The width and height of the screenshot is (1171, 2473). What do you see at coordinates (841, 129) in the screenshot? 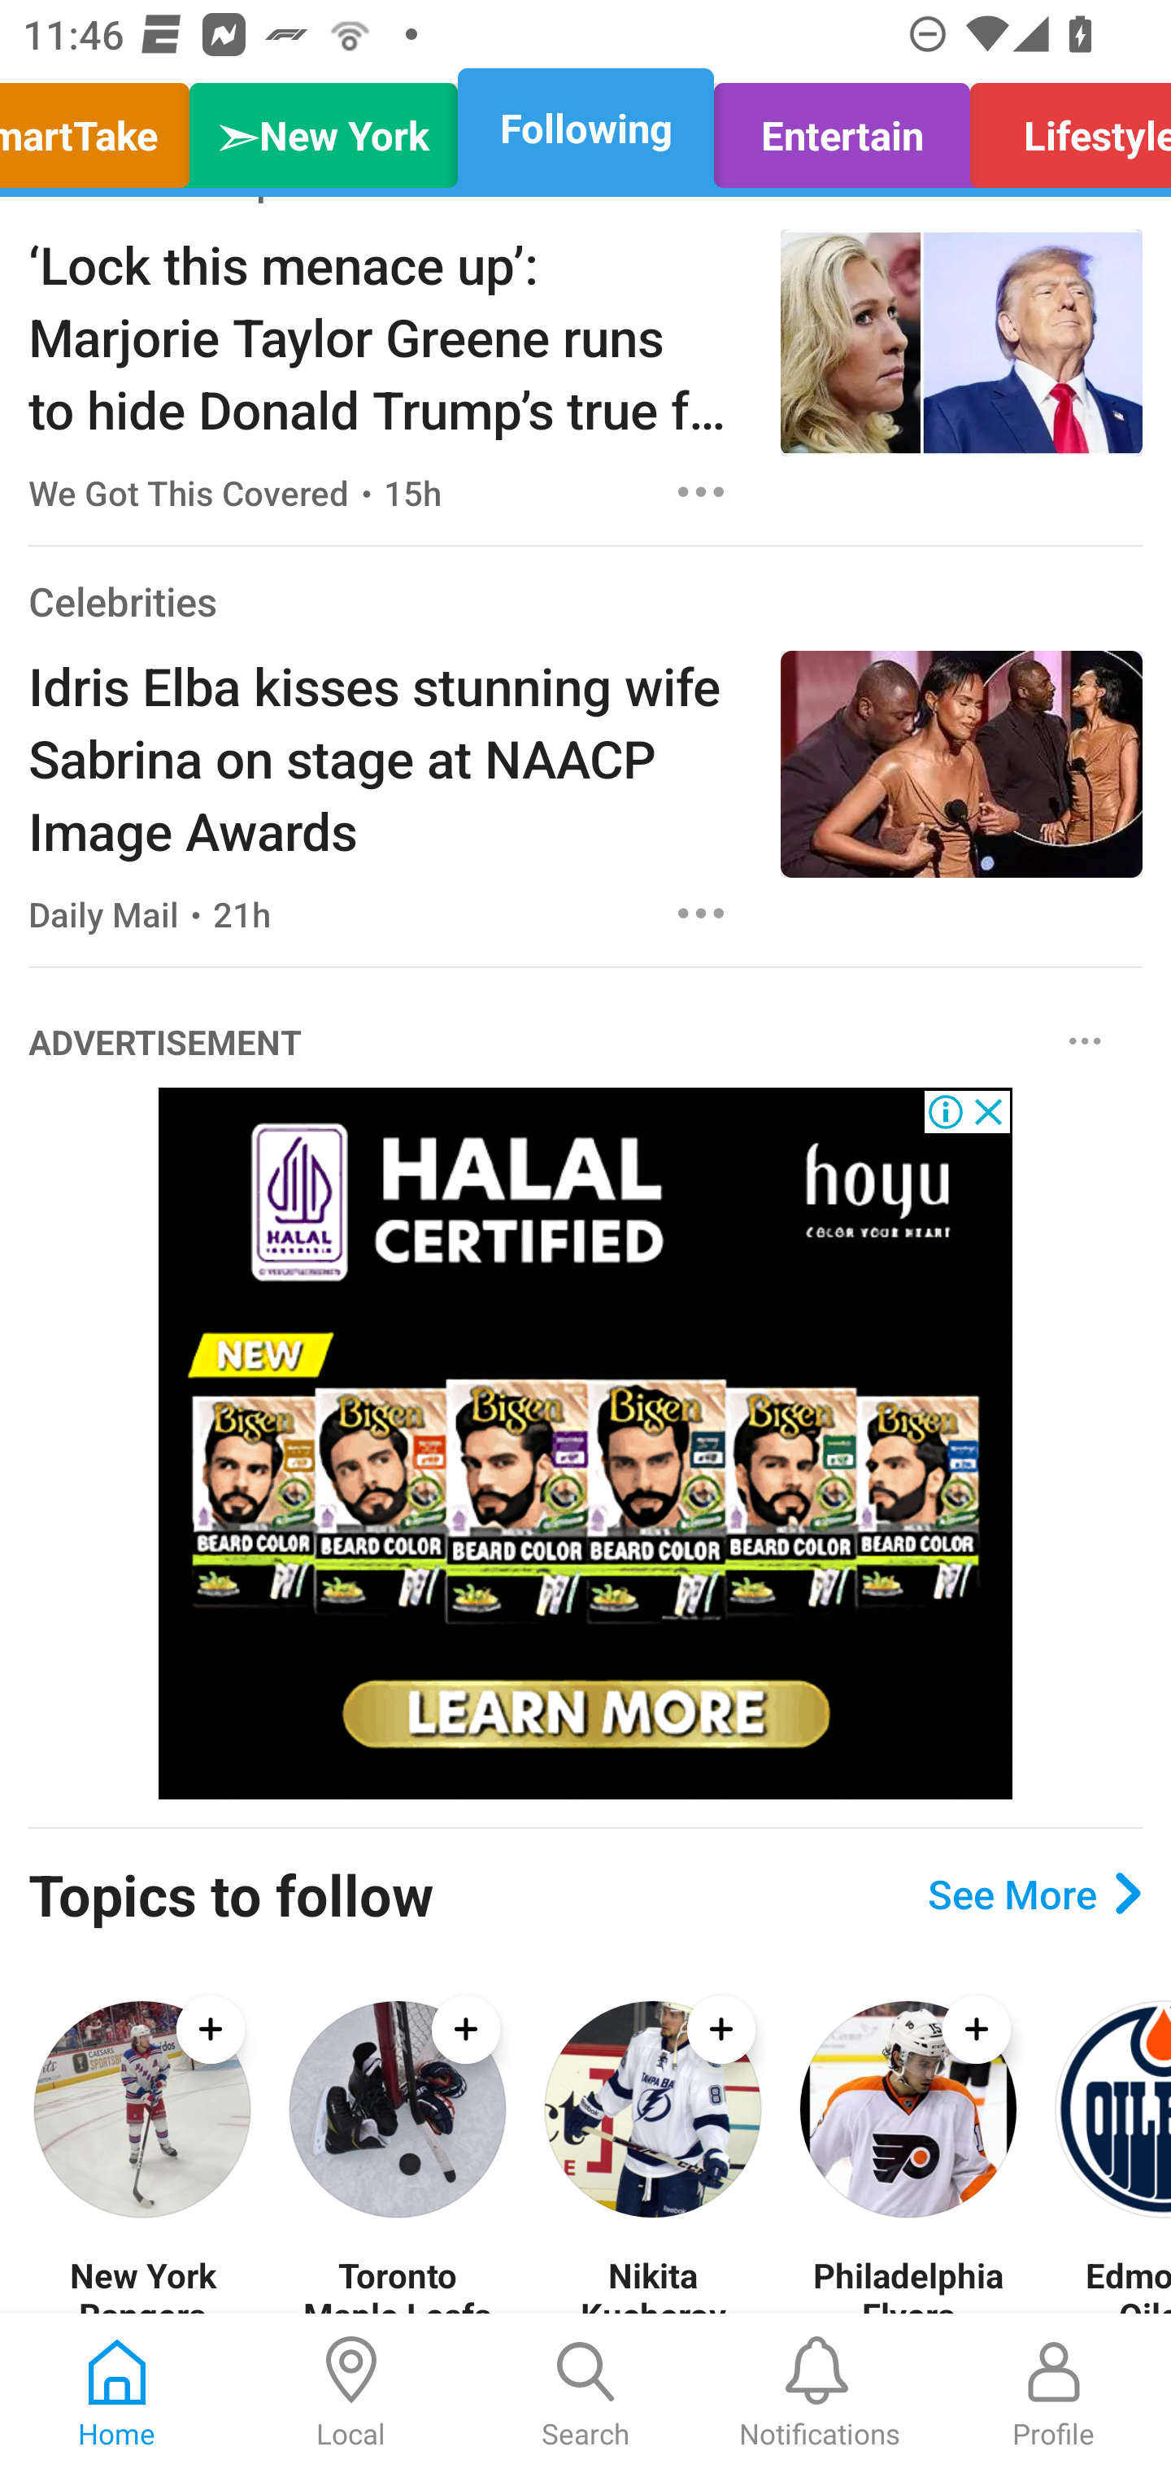
I see `Entertain` at bounding box center [841, 129].